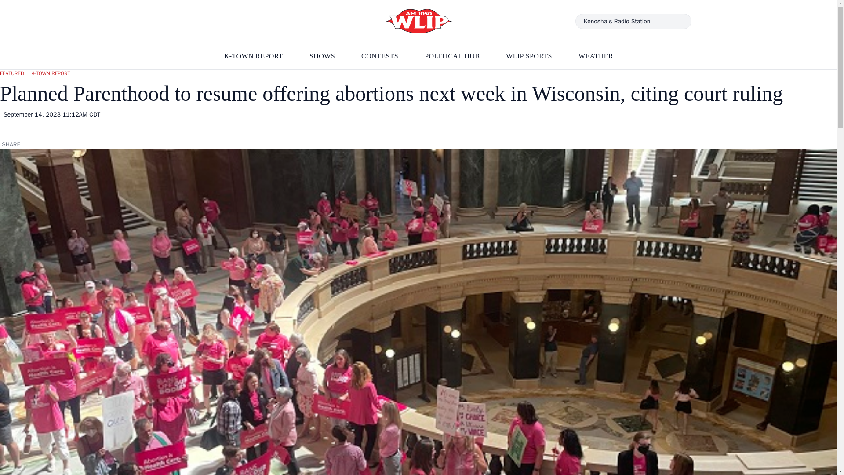  Describe the element at coordinates (528, 56) in the screenshot. I see `WLIP SPORTS` at that location.